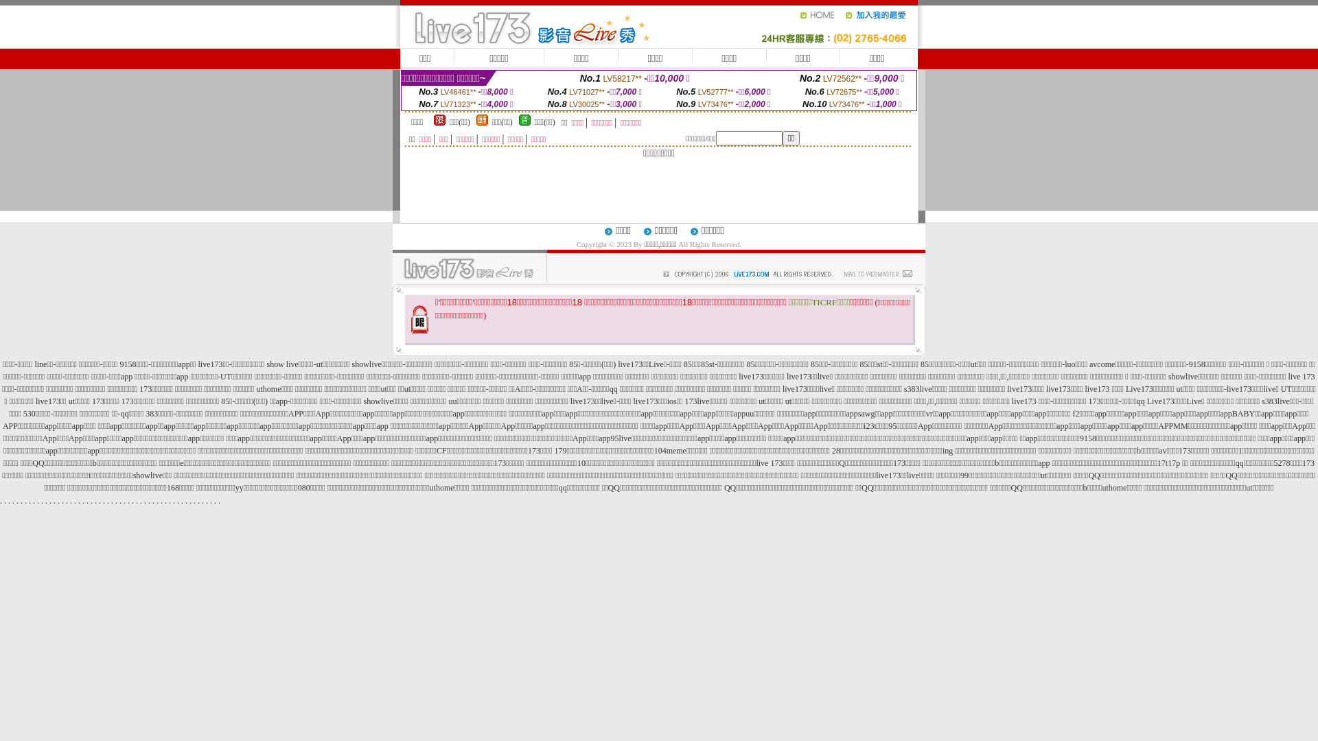 This screenshot has height=741, width=1318. I want to click on ., so click(14, 501).